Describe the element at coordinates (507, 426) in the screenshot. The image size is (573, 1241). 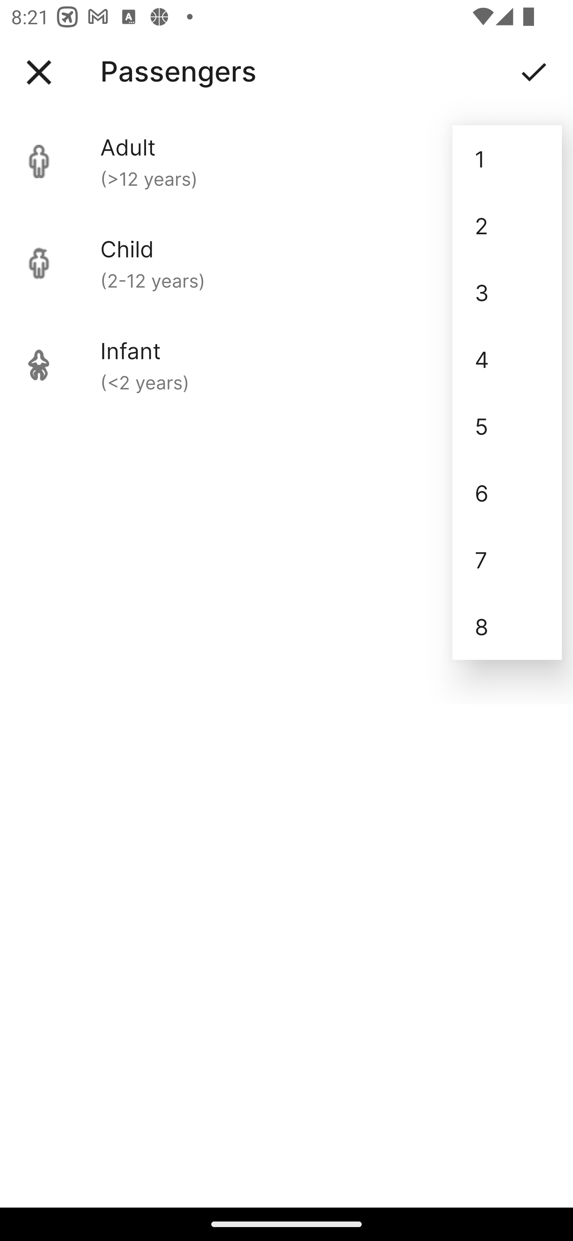
I see `5` at that location.